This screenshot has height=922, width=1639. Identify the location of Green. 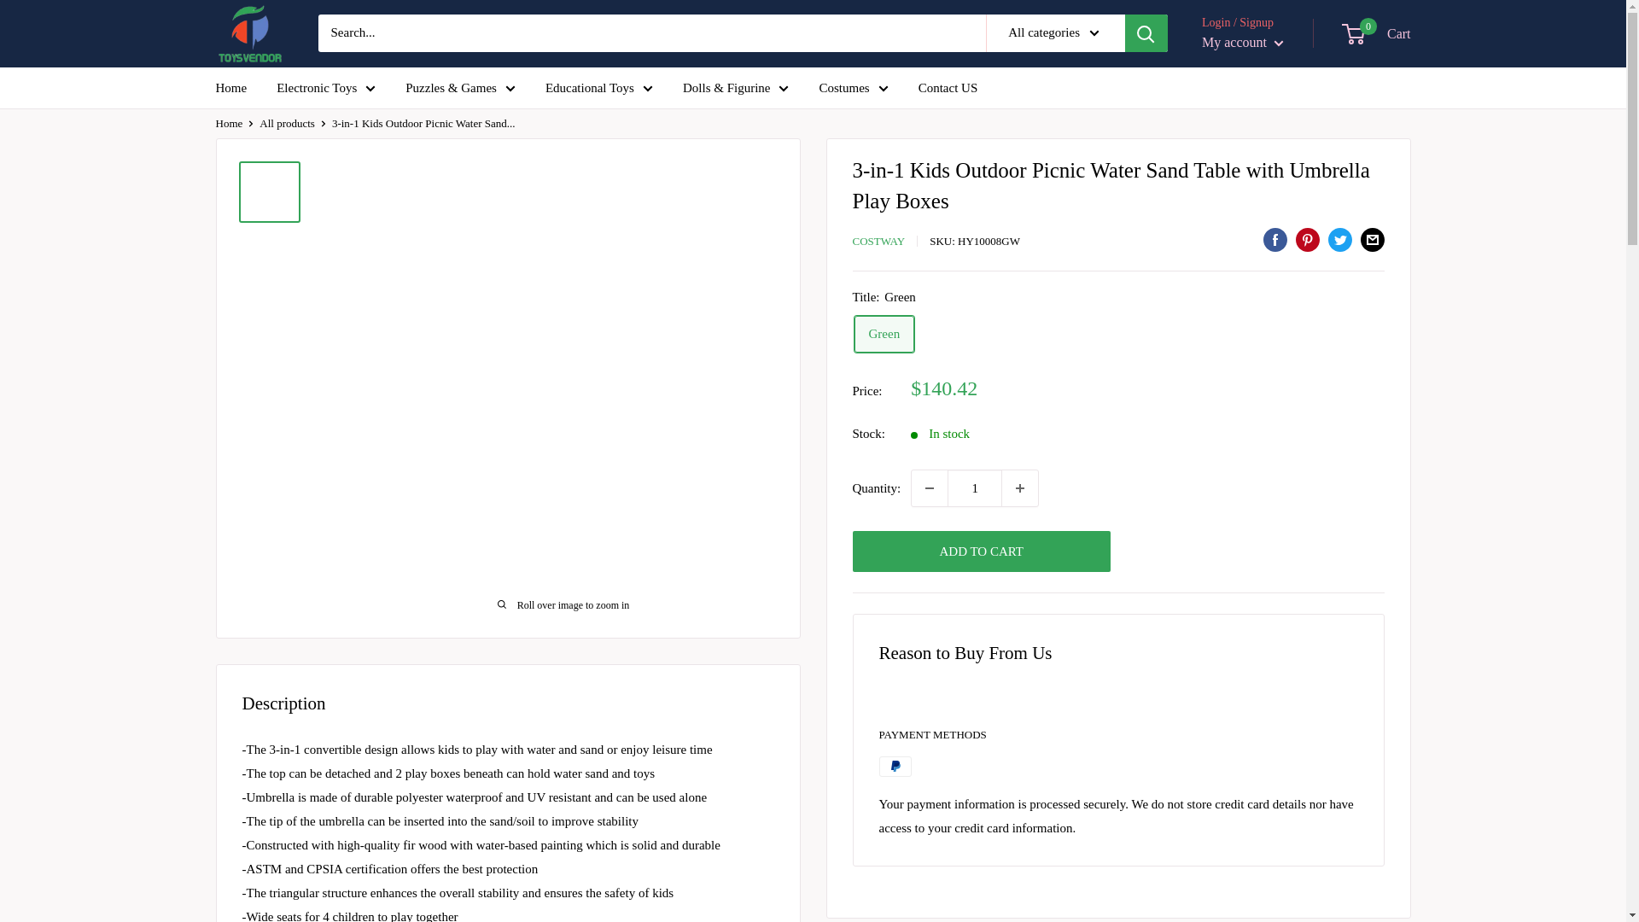
(884, 334).